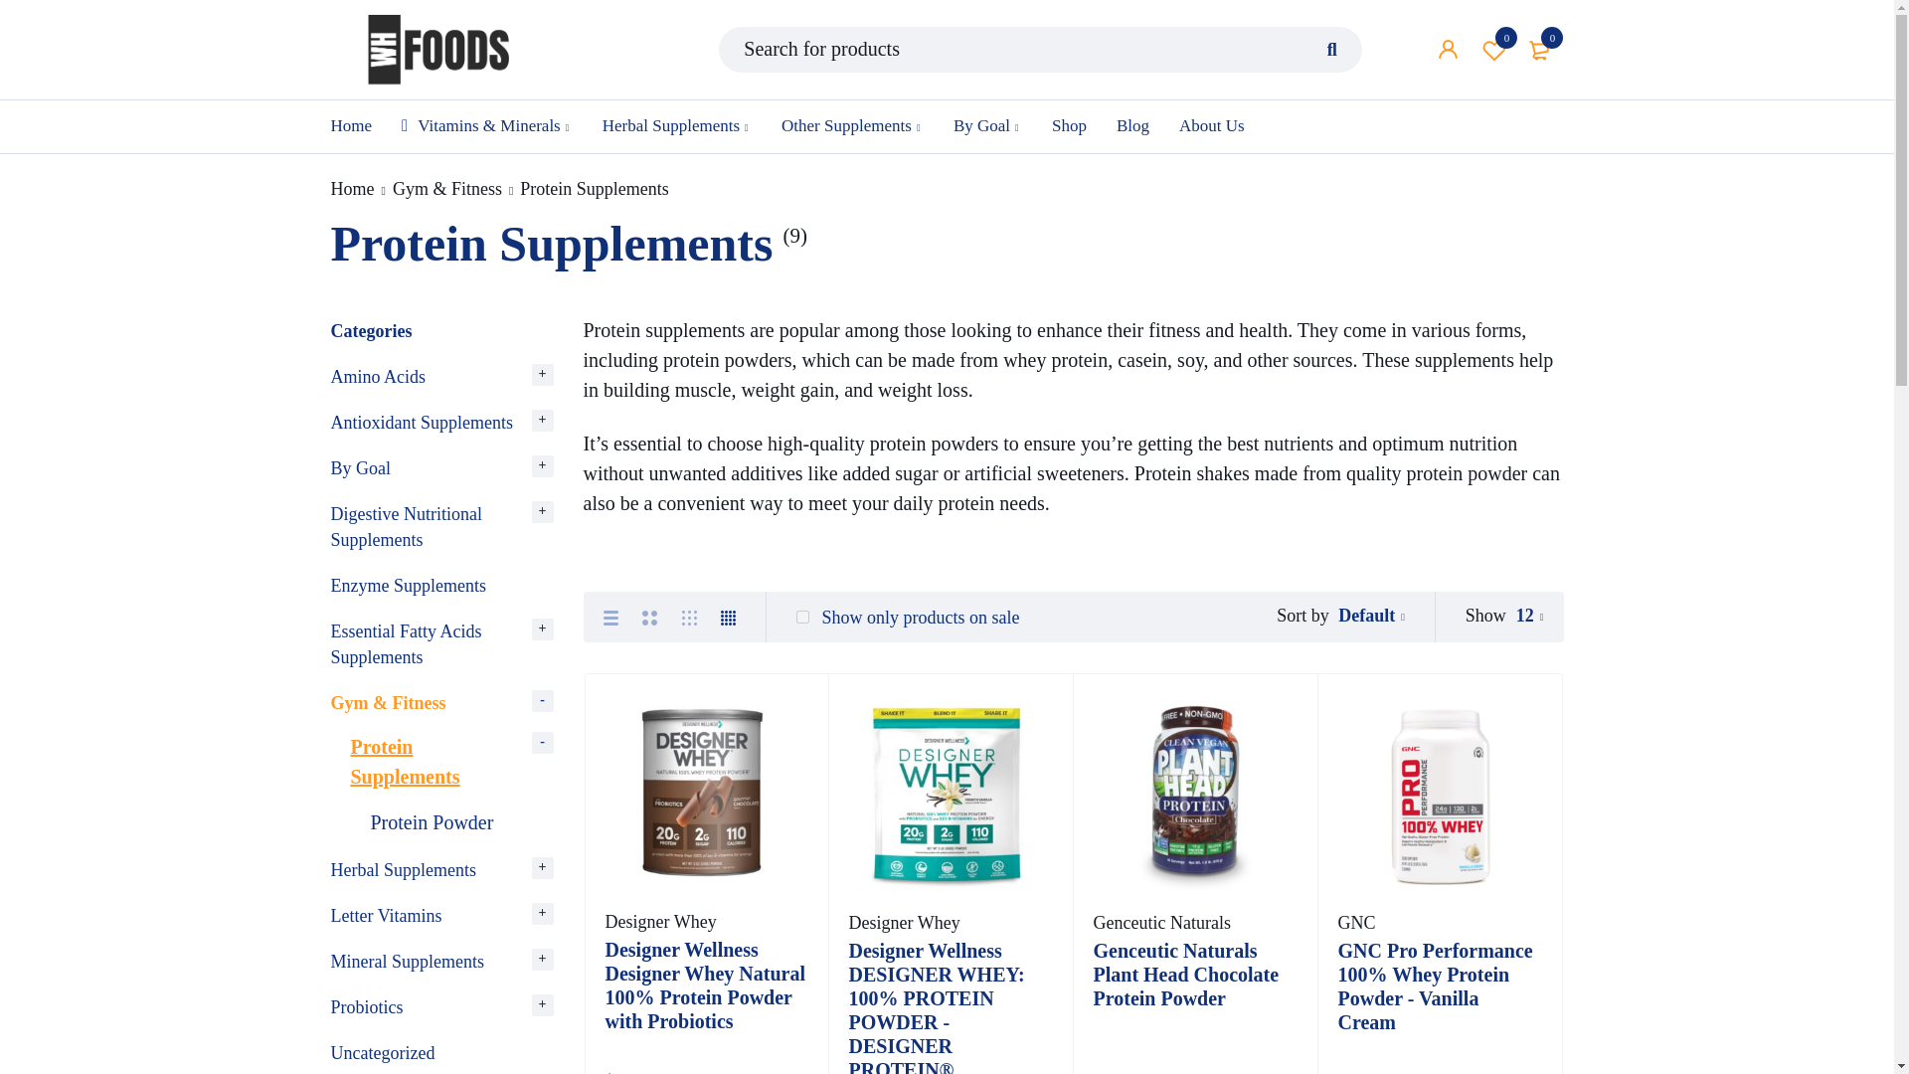 This screenshot has height=1074, width=1909. What do you see at coordinates (802, 617) in the screenshot?
I see `yes` at bounding box center [802, 617].